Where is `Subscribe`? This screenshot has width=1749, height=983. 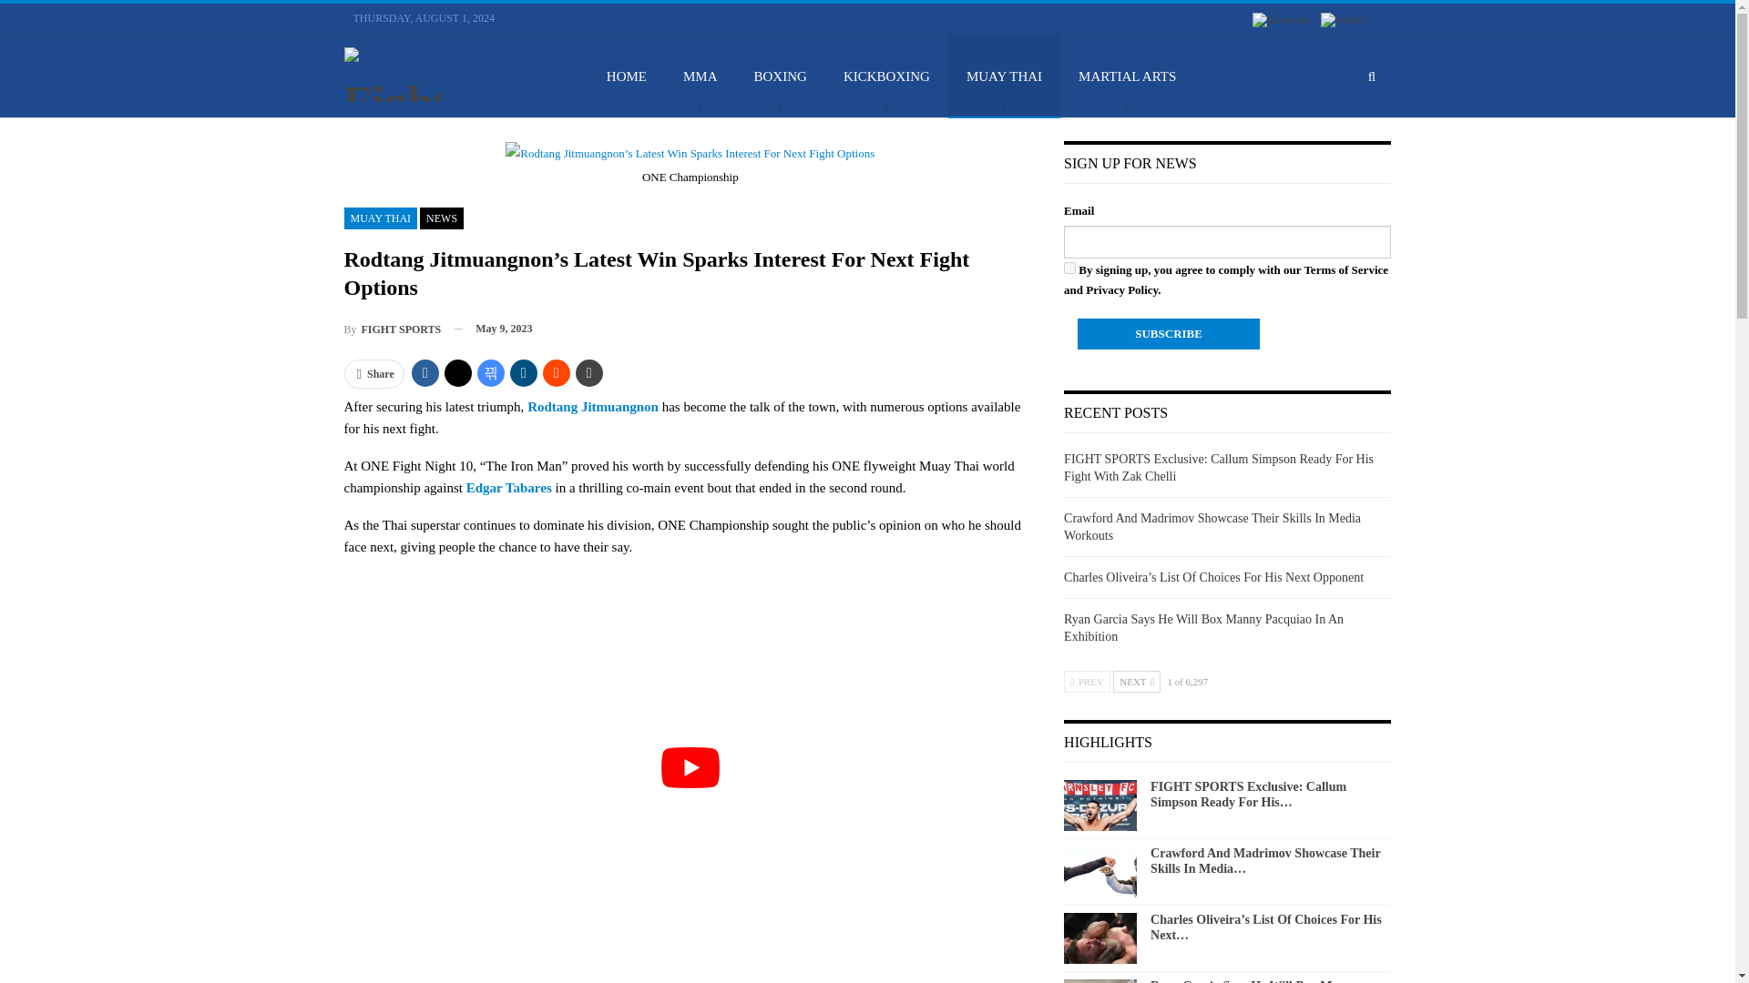 Subscribe is located at coordinates (1168, 333).